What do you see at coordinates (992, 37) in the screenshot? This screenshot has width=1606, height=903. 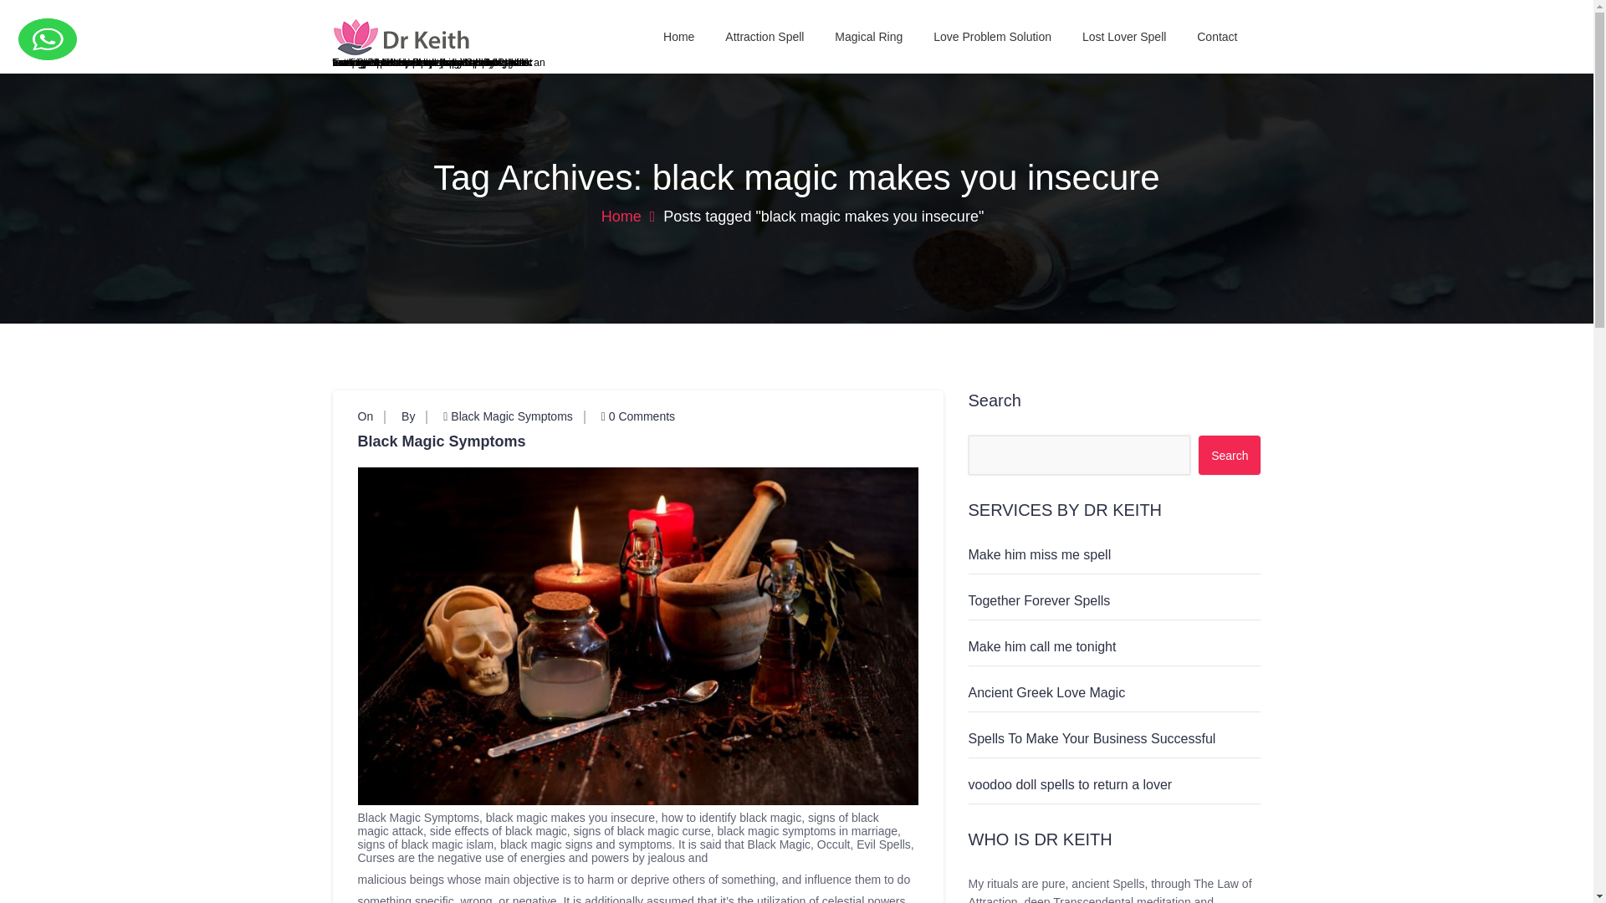 I see `Love Problem Solution` at bounding box center [992, 37].